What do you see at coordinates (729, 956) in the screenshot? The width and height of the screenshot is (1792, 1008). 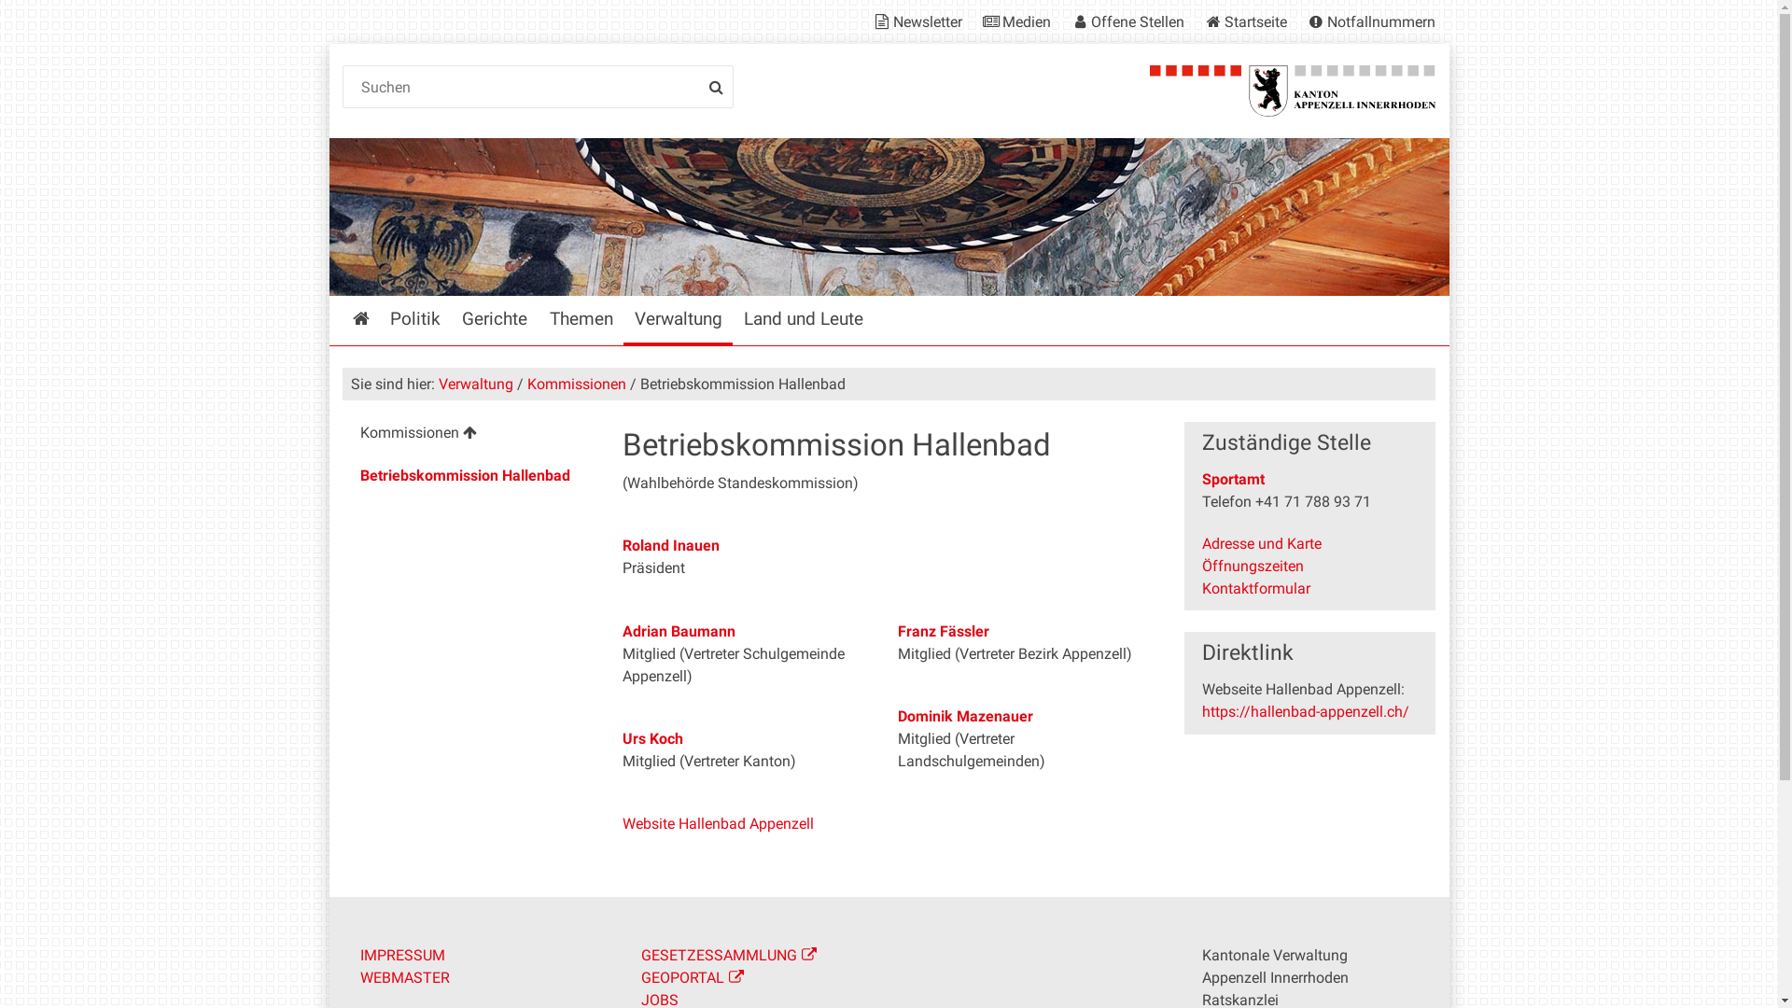 I see `GESETZESSAMMLUNG` at bounding box center [729, 956].